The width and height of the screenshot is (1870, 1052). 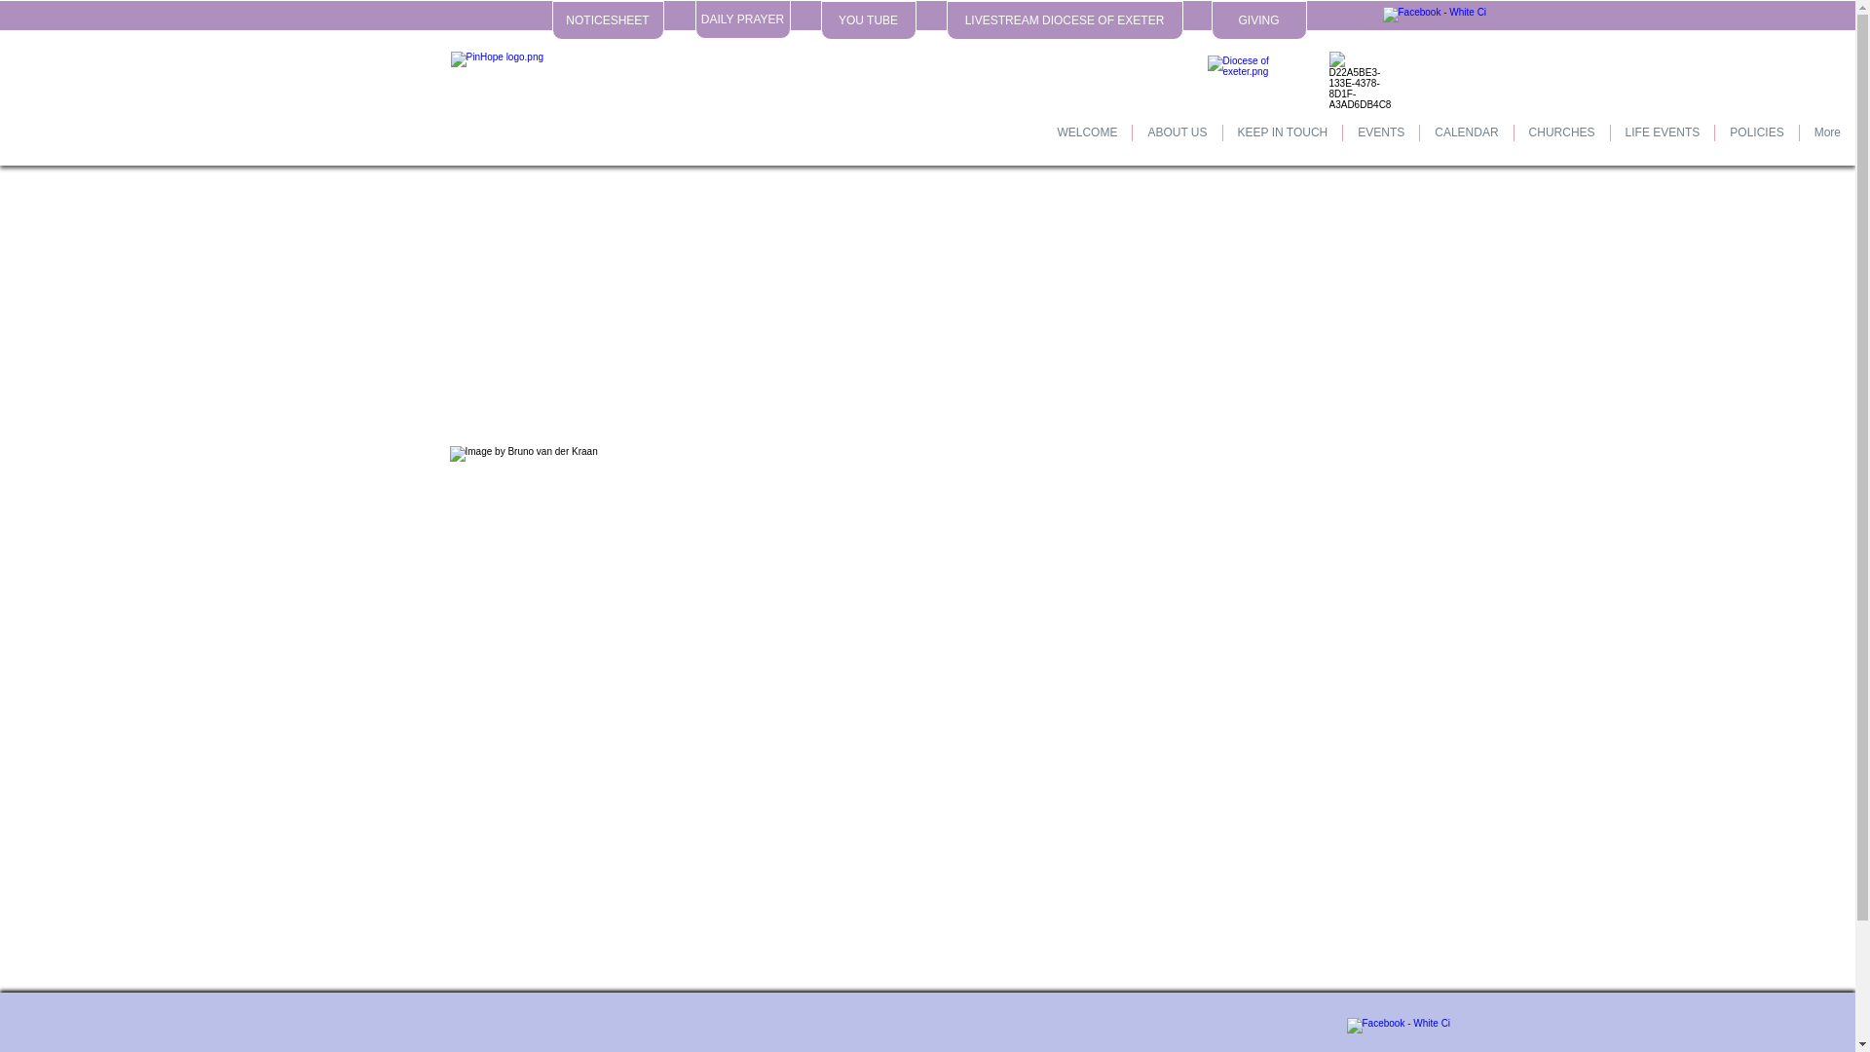 What do you see at coordinates (868, 20) in the screenshot?
I see `YOU TUBE` at bounding box center [868, 20].